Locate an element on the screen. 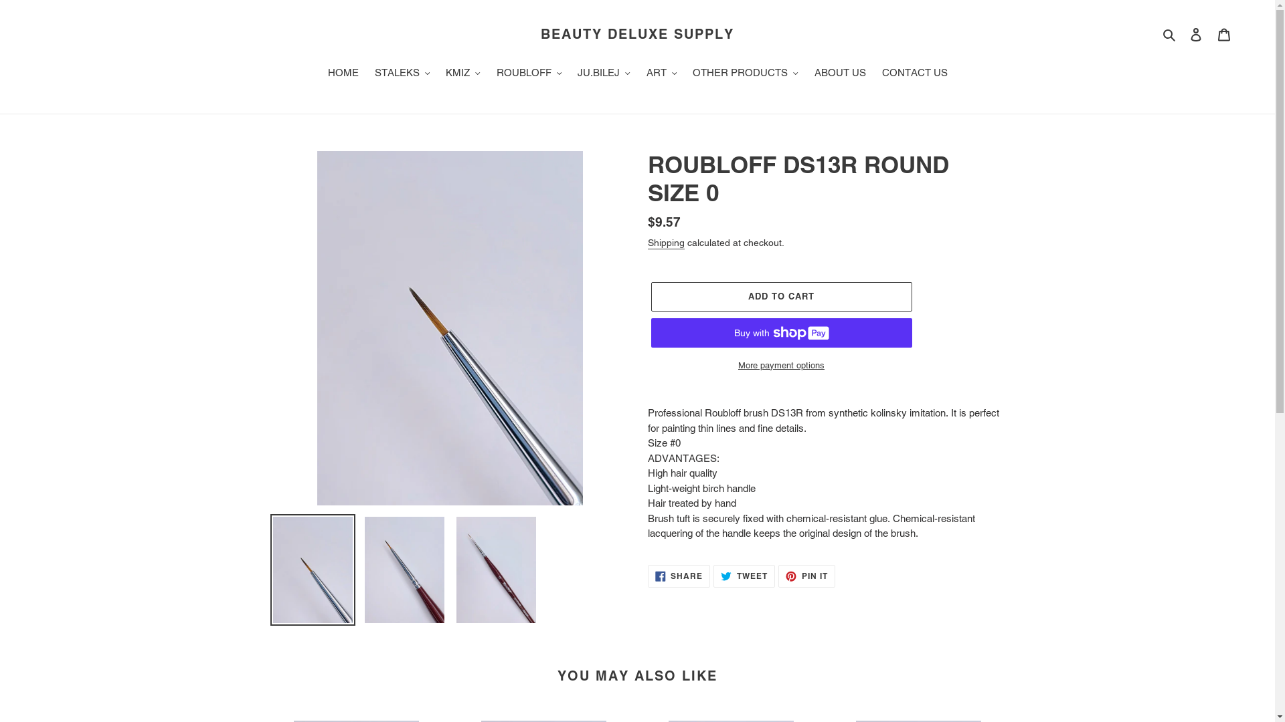  STALEKS is located at coordinates (403, 74).